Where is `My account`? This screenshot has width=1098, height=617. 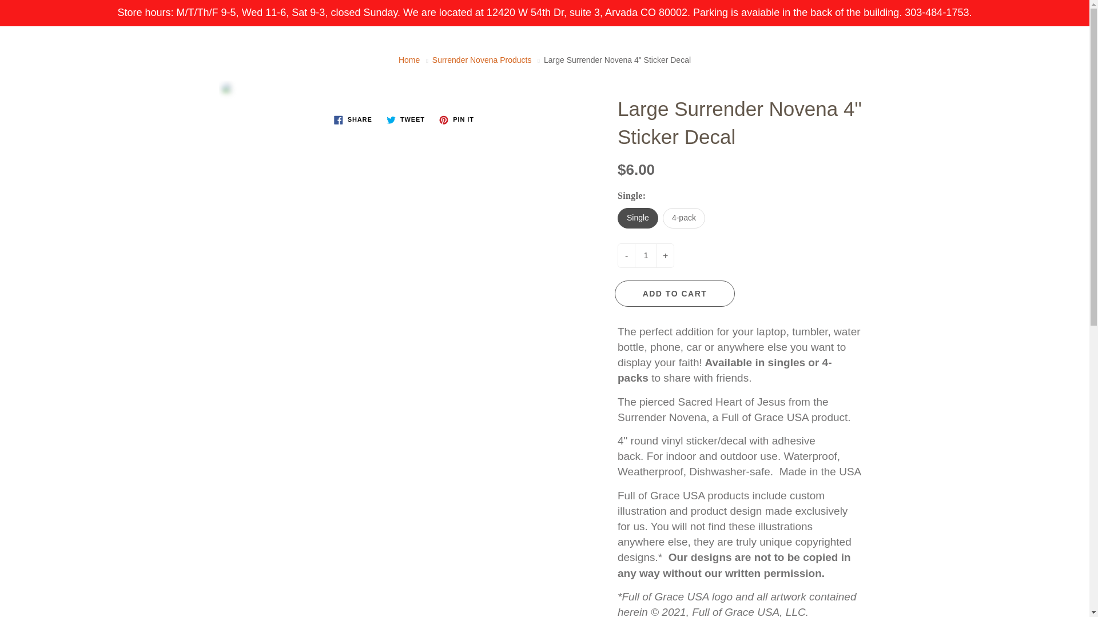 My account is located at coordinates (1041, 46).